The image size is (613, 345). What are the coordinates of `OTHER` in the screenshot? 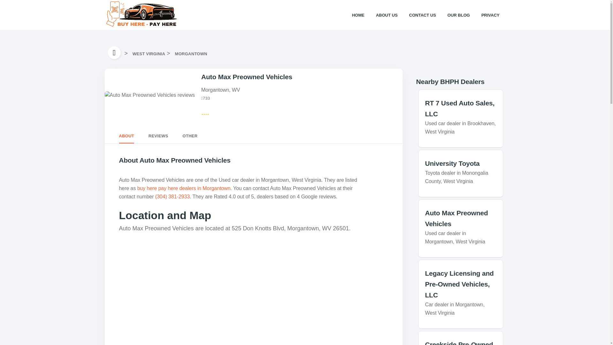 It's located at (190, 136).